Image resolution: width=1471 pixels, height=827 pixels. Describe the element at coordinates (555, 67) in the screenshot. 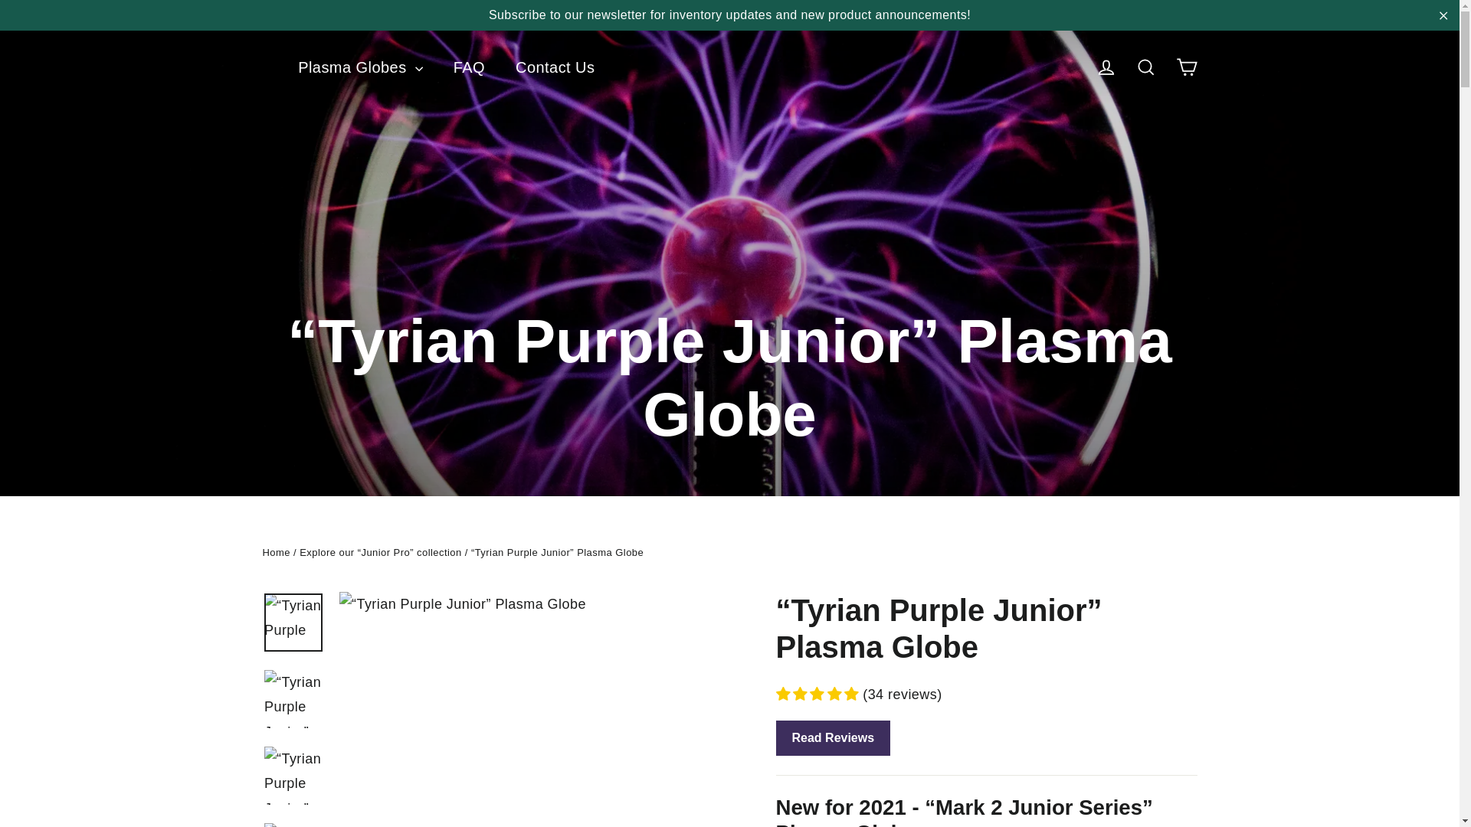

I see `Contact Us` at that location.